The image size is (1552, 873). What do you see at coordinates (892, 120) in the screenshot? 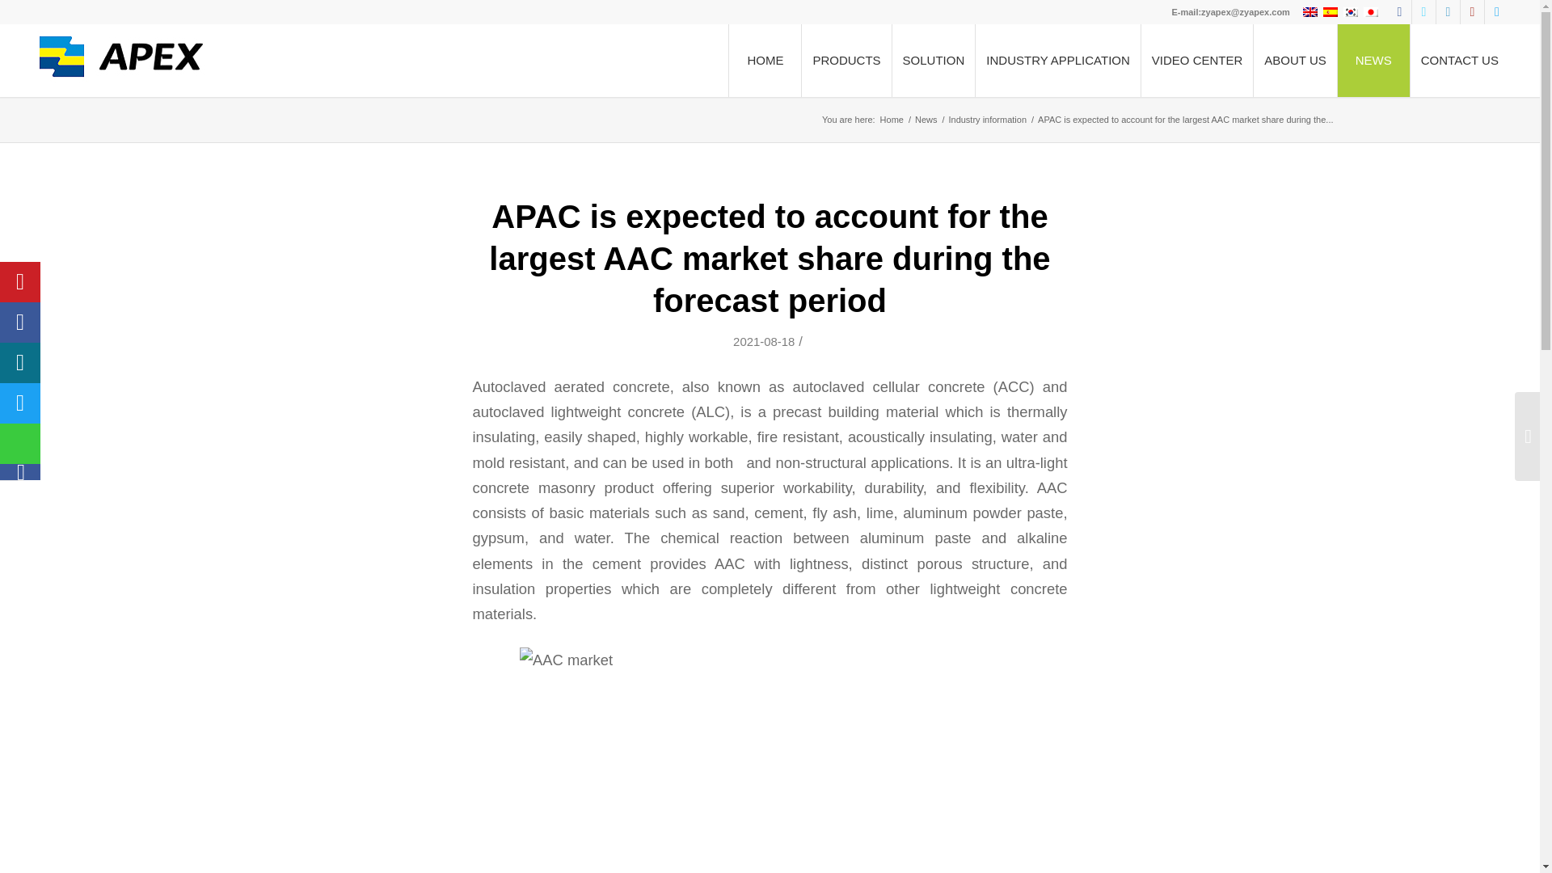
I see `APEX` at bounding box center [892, 120].